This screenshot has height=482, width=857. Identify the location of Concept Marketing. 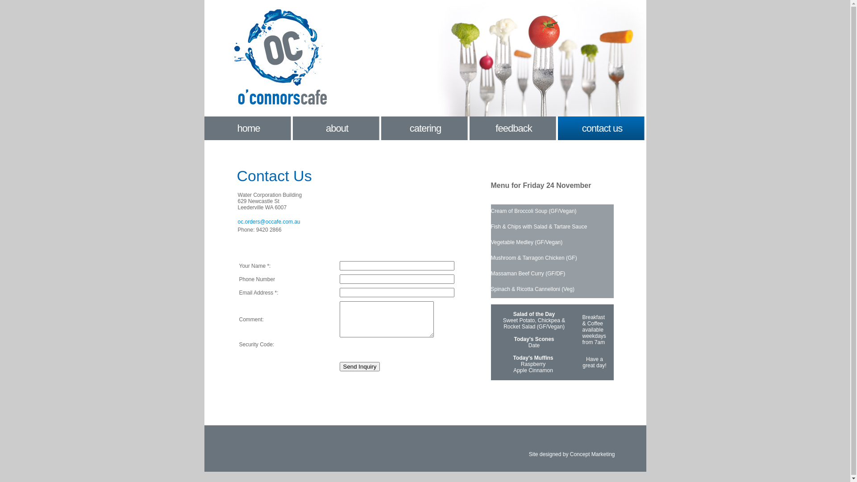
(593, 454).